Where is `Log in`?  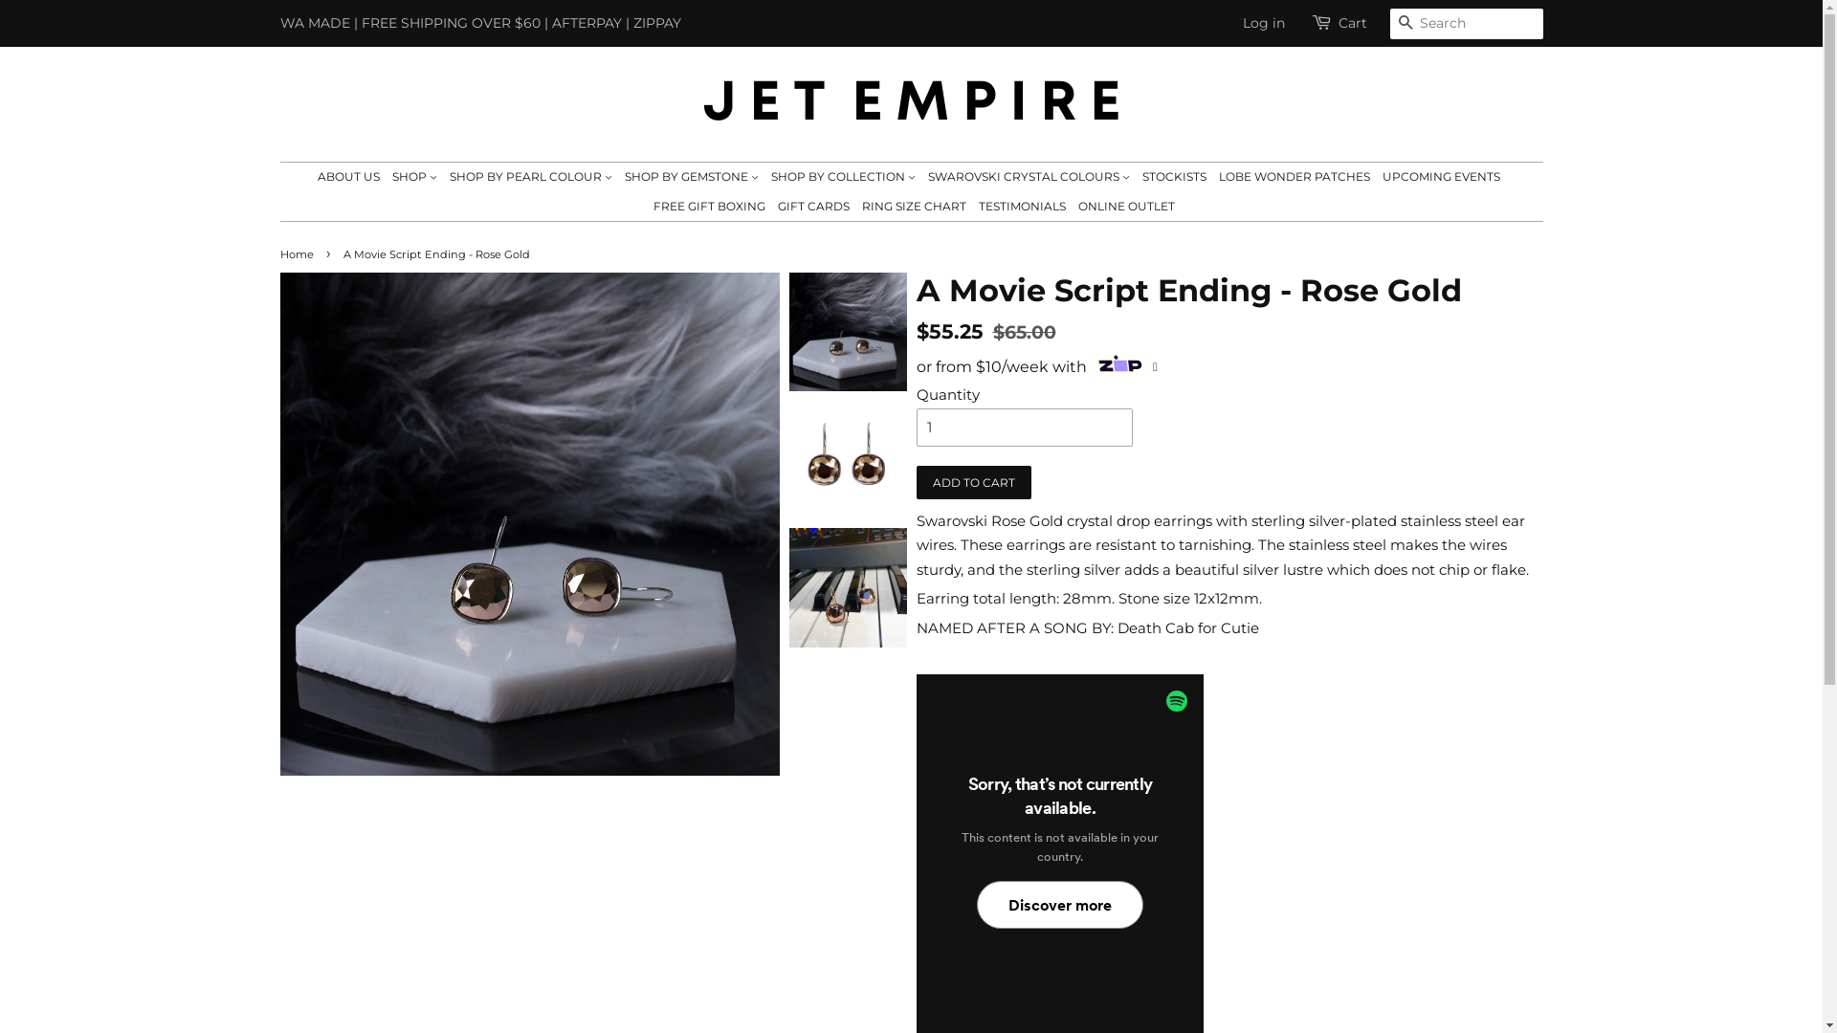 Log in is located at coordinates (1263, 23).